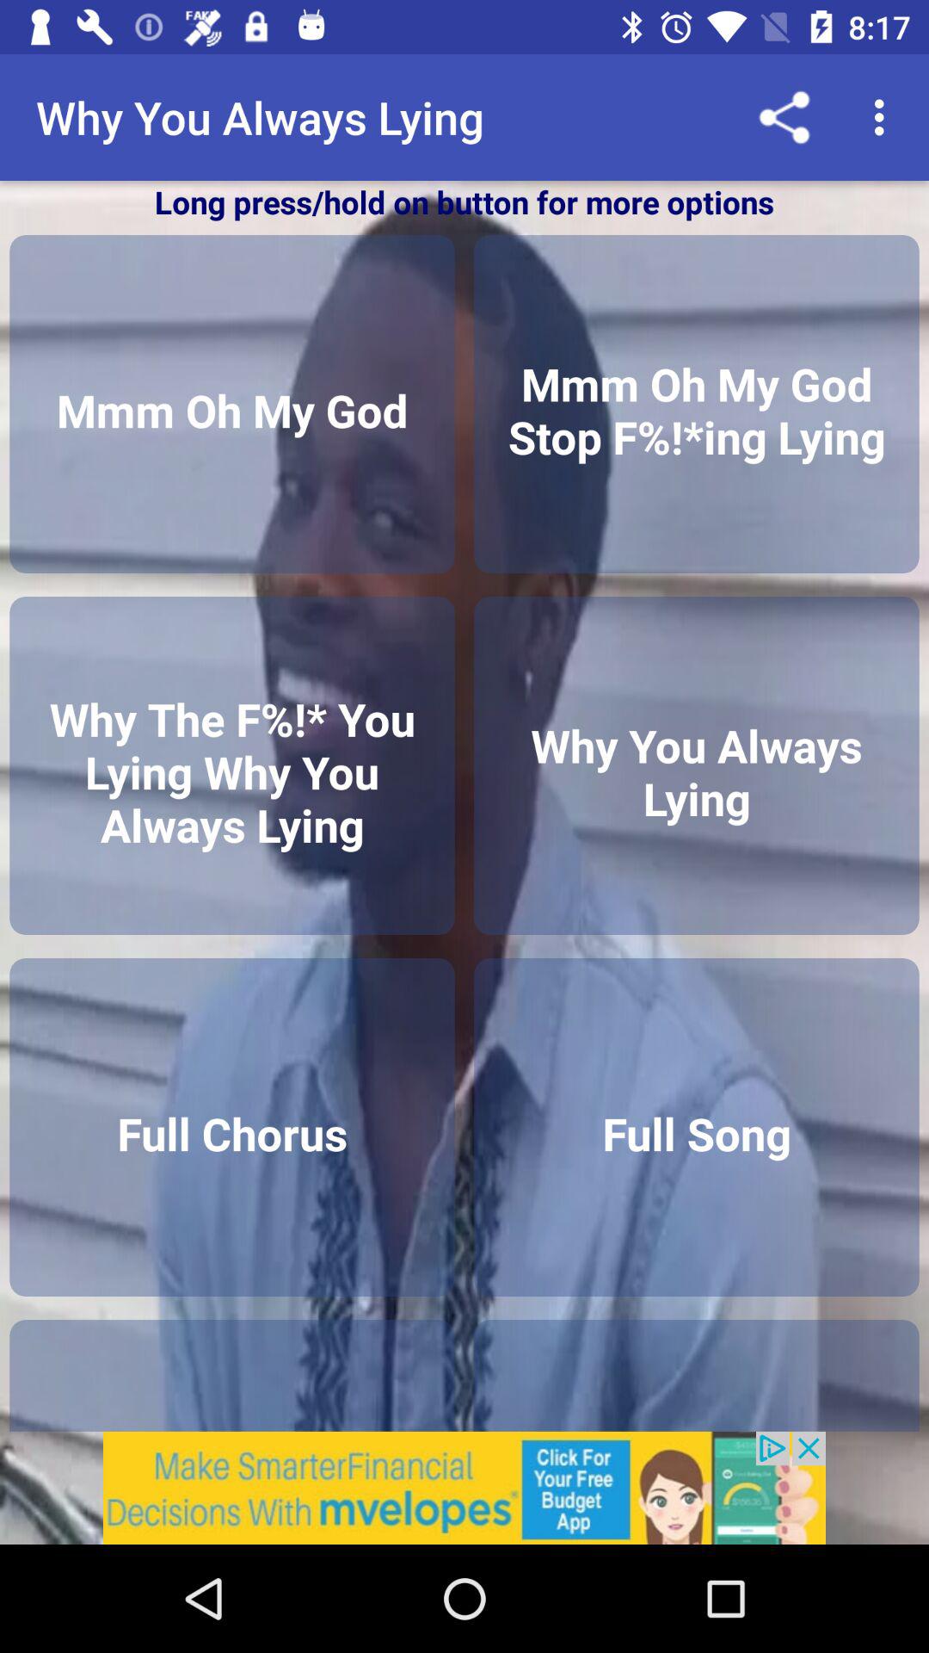  I want to click on remove the add, so click(464, 1488).